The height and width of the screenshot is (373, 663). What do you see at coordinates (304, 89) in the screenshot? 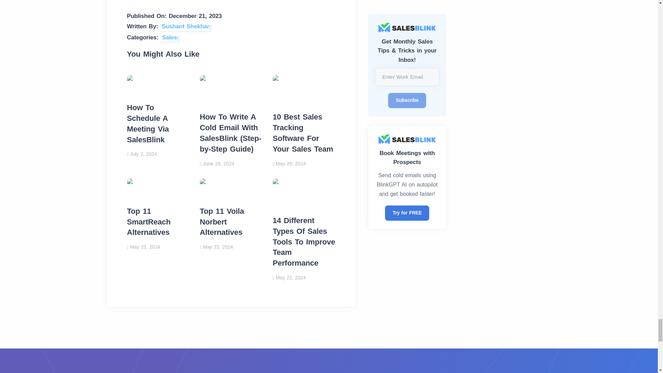
I see `10 Best Sales Tracking Software For Your Sales Team` at bounding box center [304, 89].